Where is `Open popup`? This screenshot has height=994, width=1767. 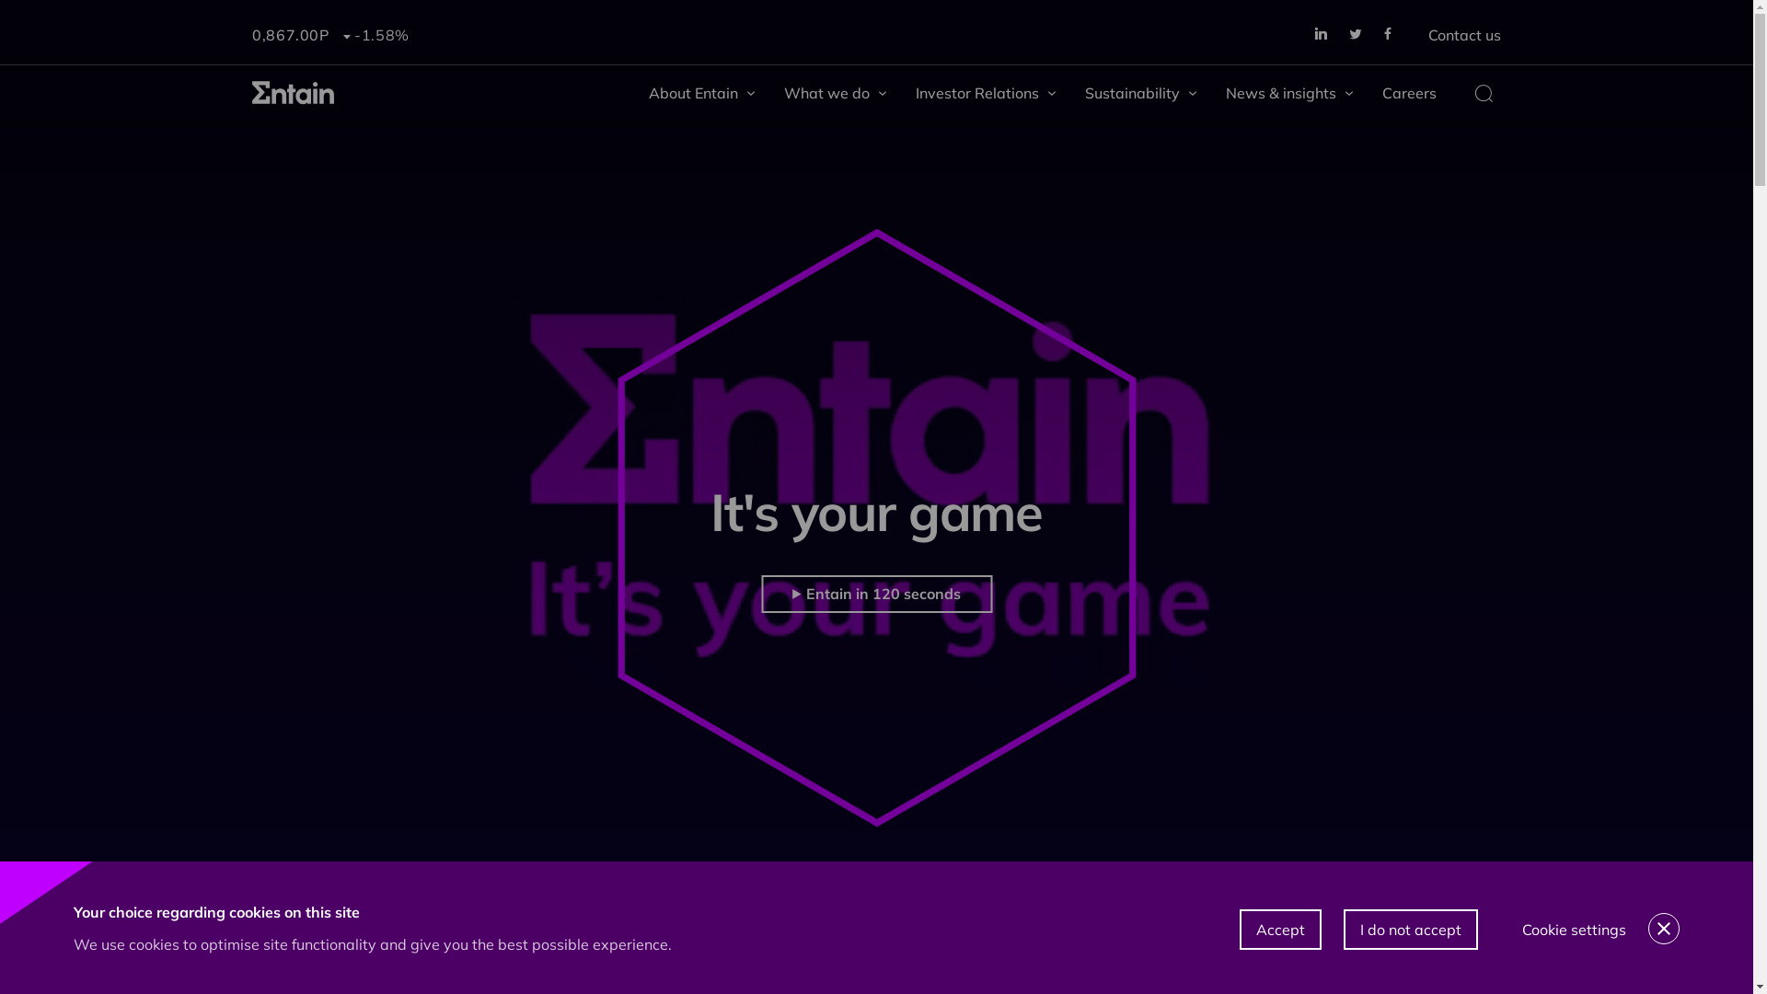 Open popup is located at coordinates (1484, 93).